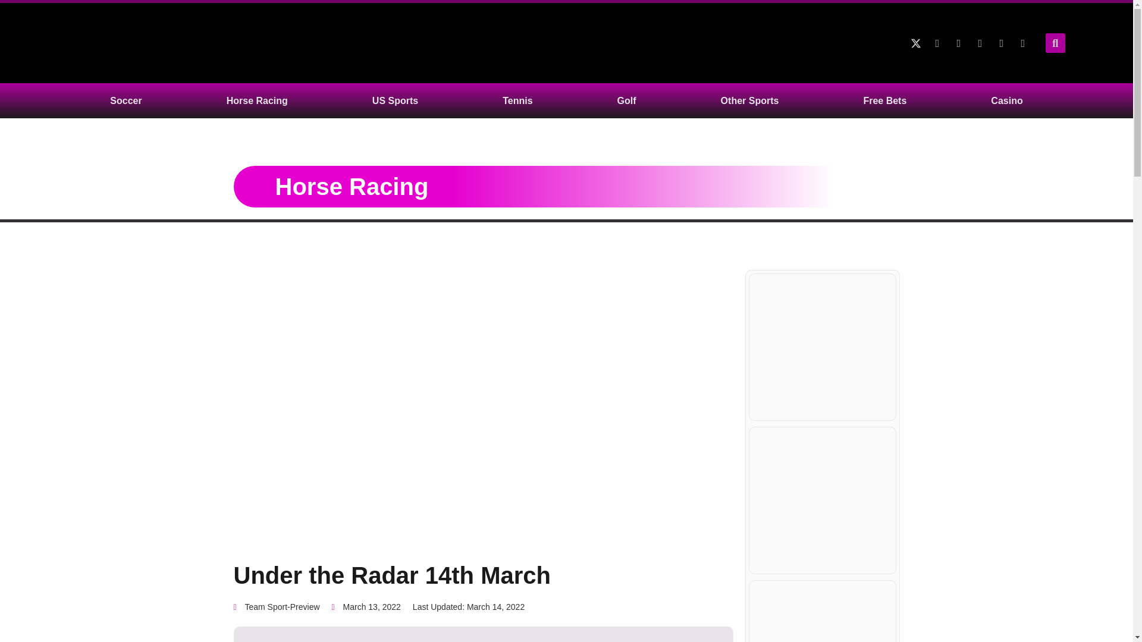  What do you see at coordinates (517, 100) in the screenshot?
I see `Tennis` at bounding box center [517, 100].